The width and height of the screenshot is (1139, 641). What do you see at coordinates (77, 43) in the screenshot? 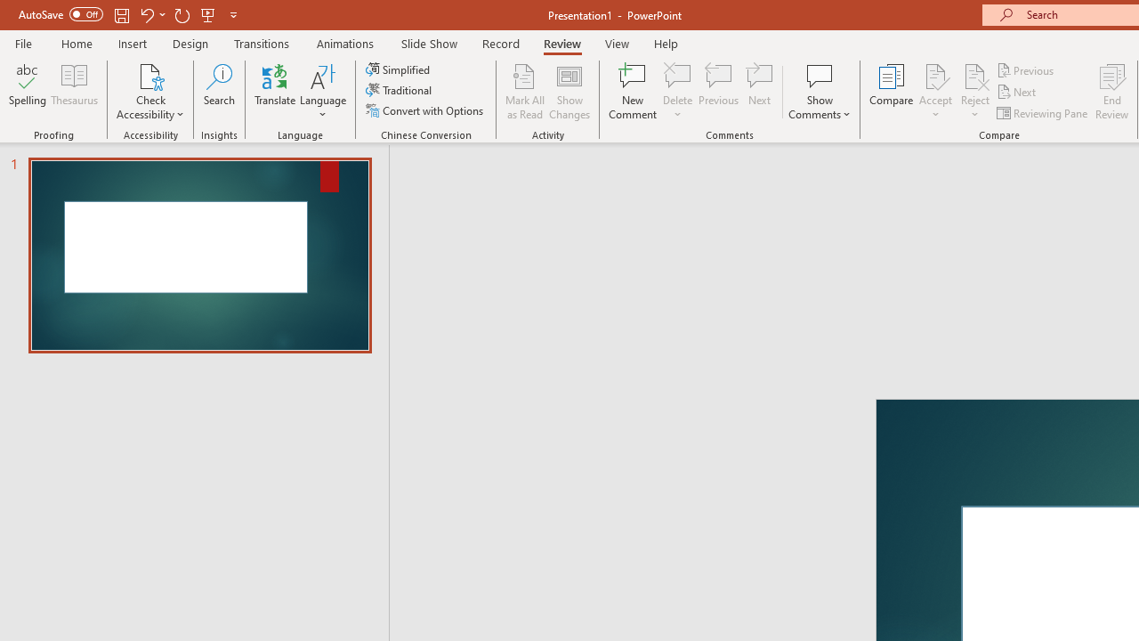
I see `Home` at bounding box center [77, 43].